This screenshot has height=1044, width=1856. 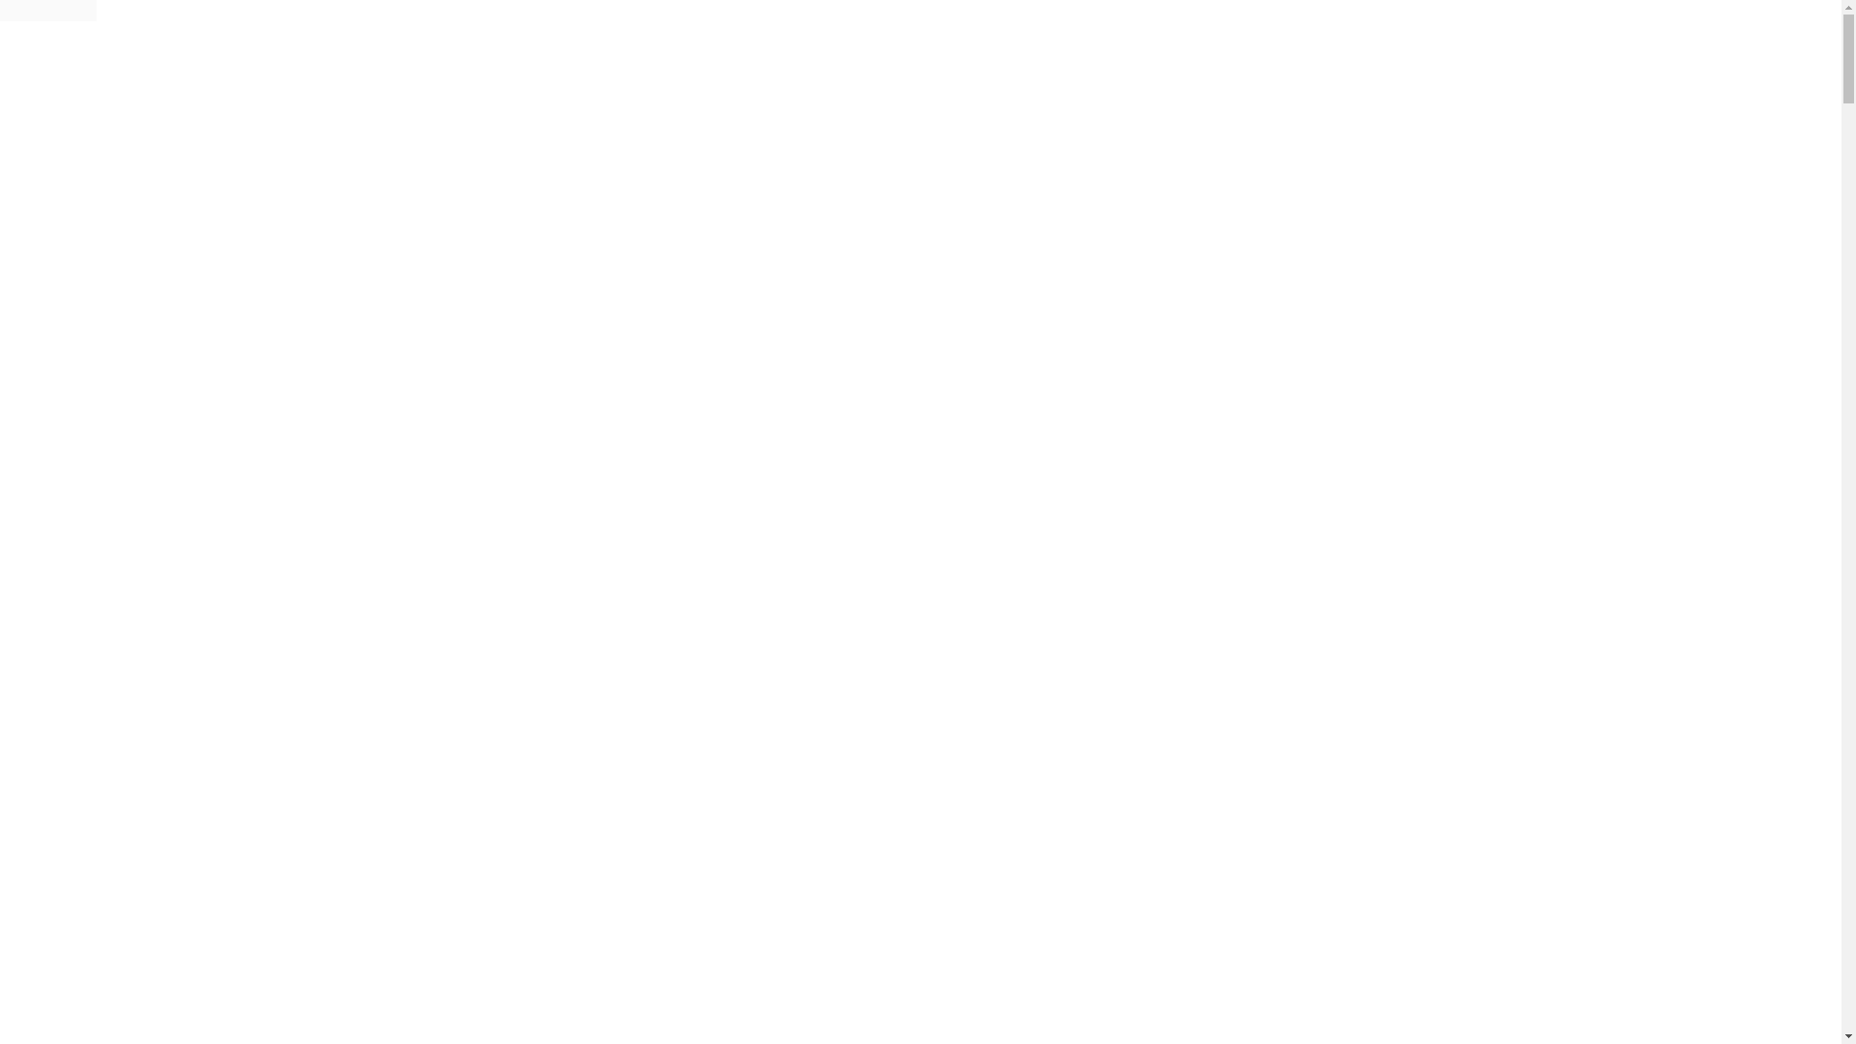 What do you see at coordinates (25, 68) in the screenshot?
I see `Menu` at bounding box center [25, 68].